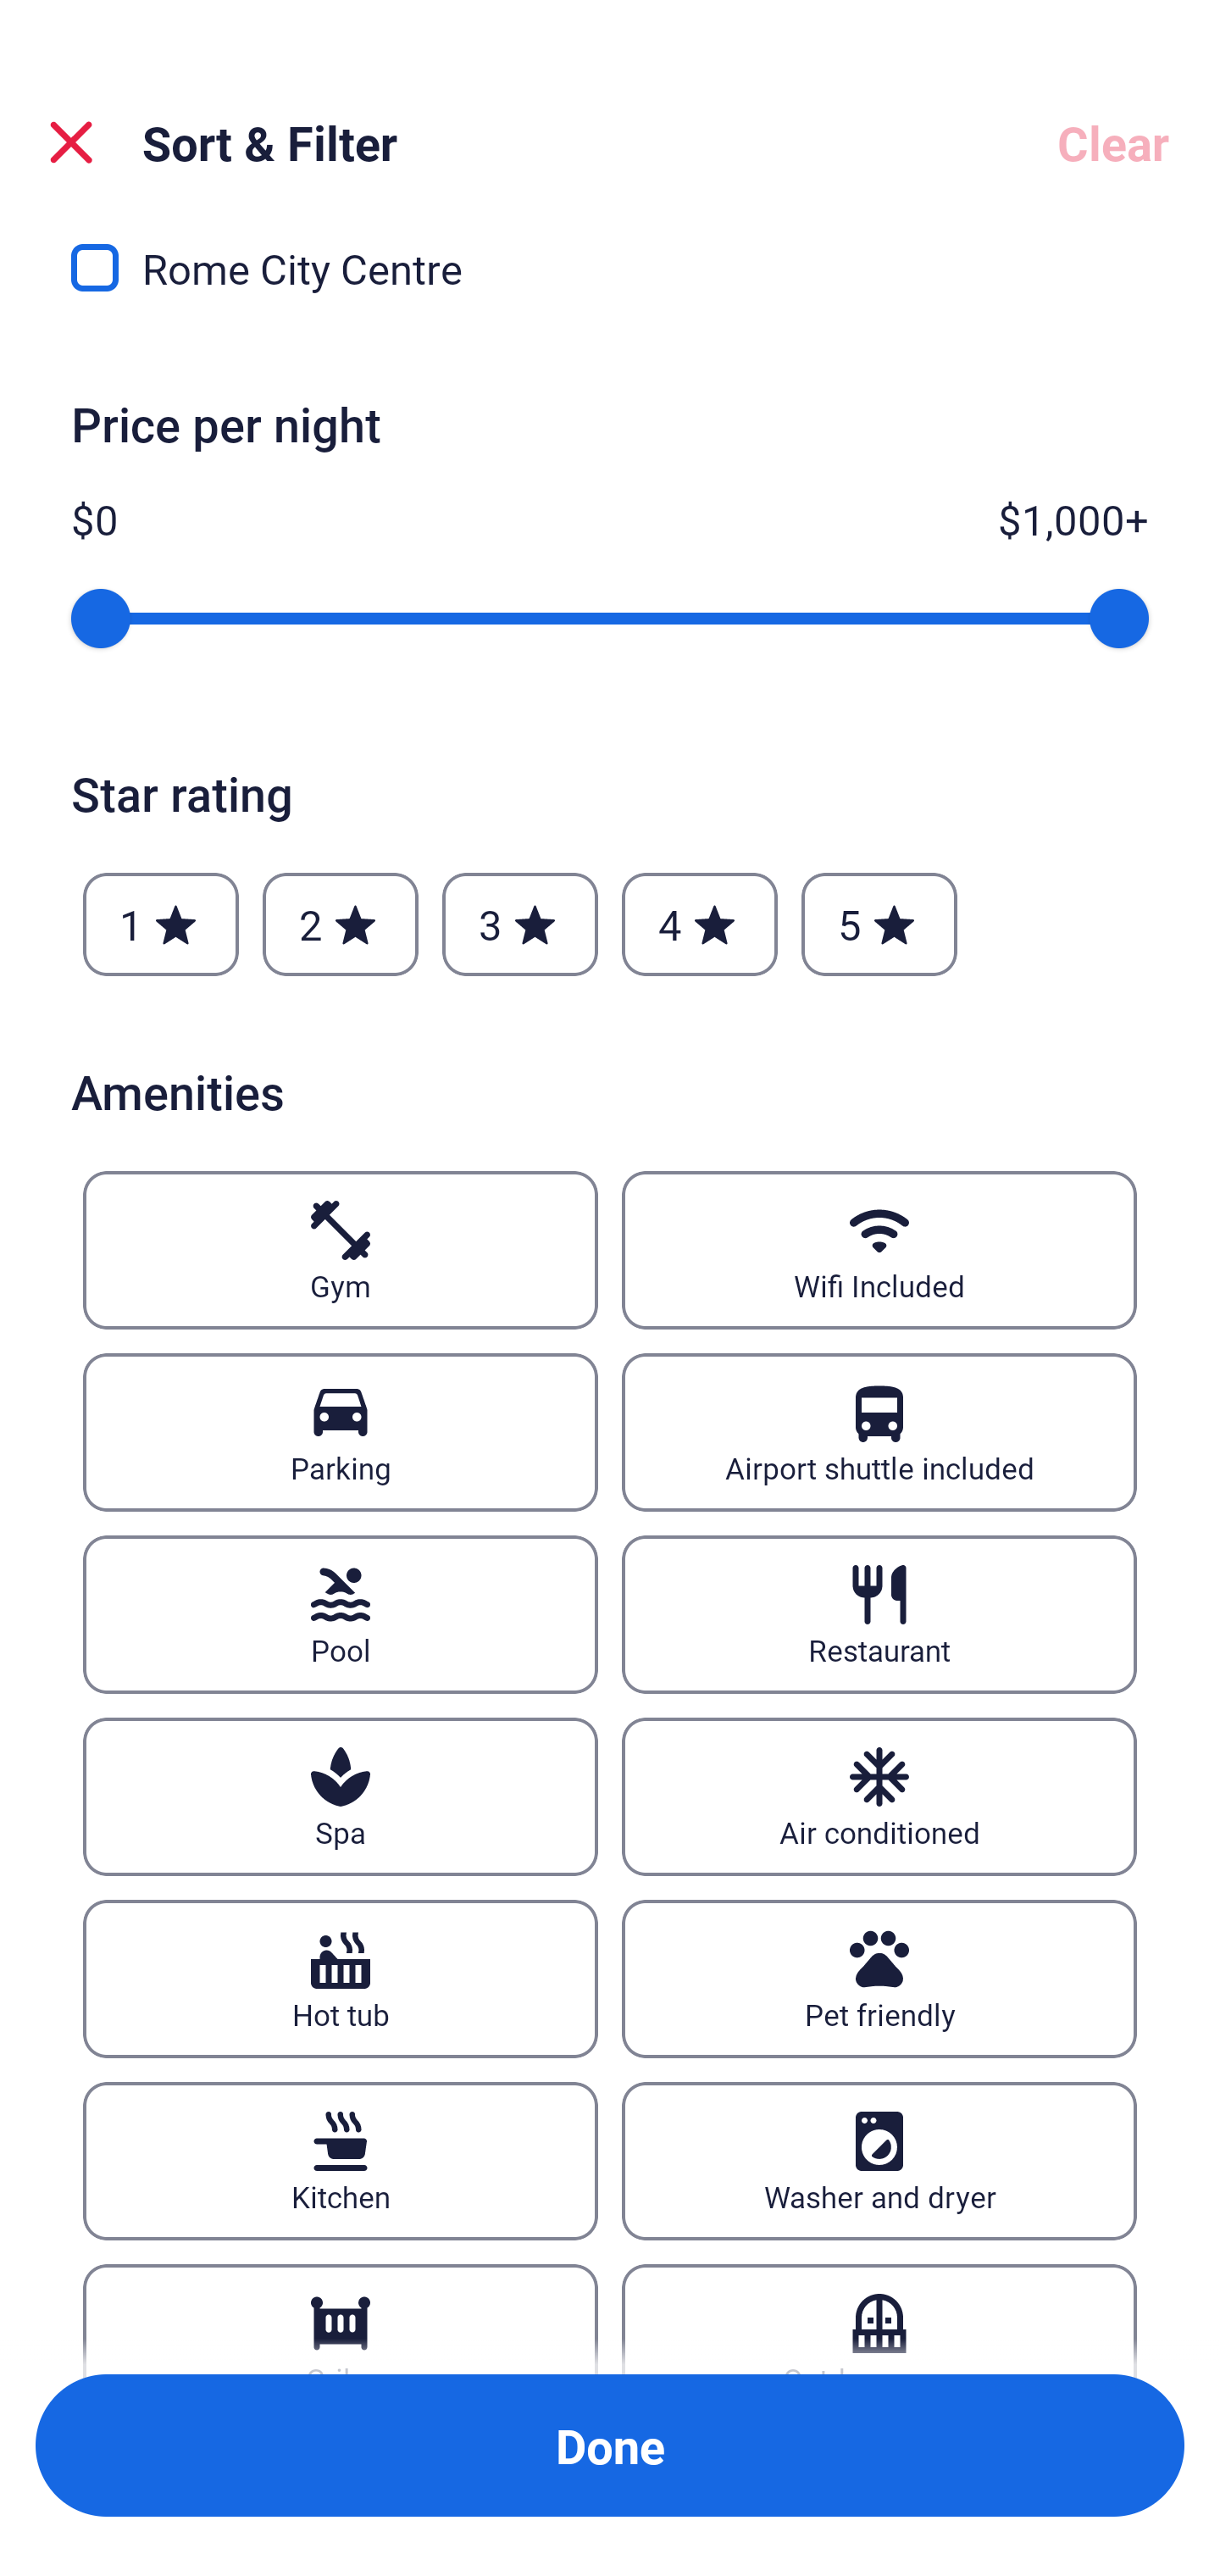  I want to click on Apply and close Sort and Filter Done, so click(610, 2446).